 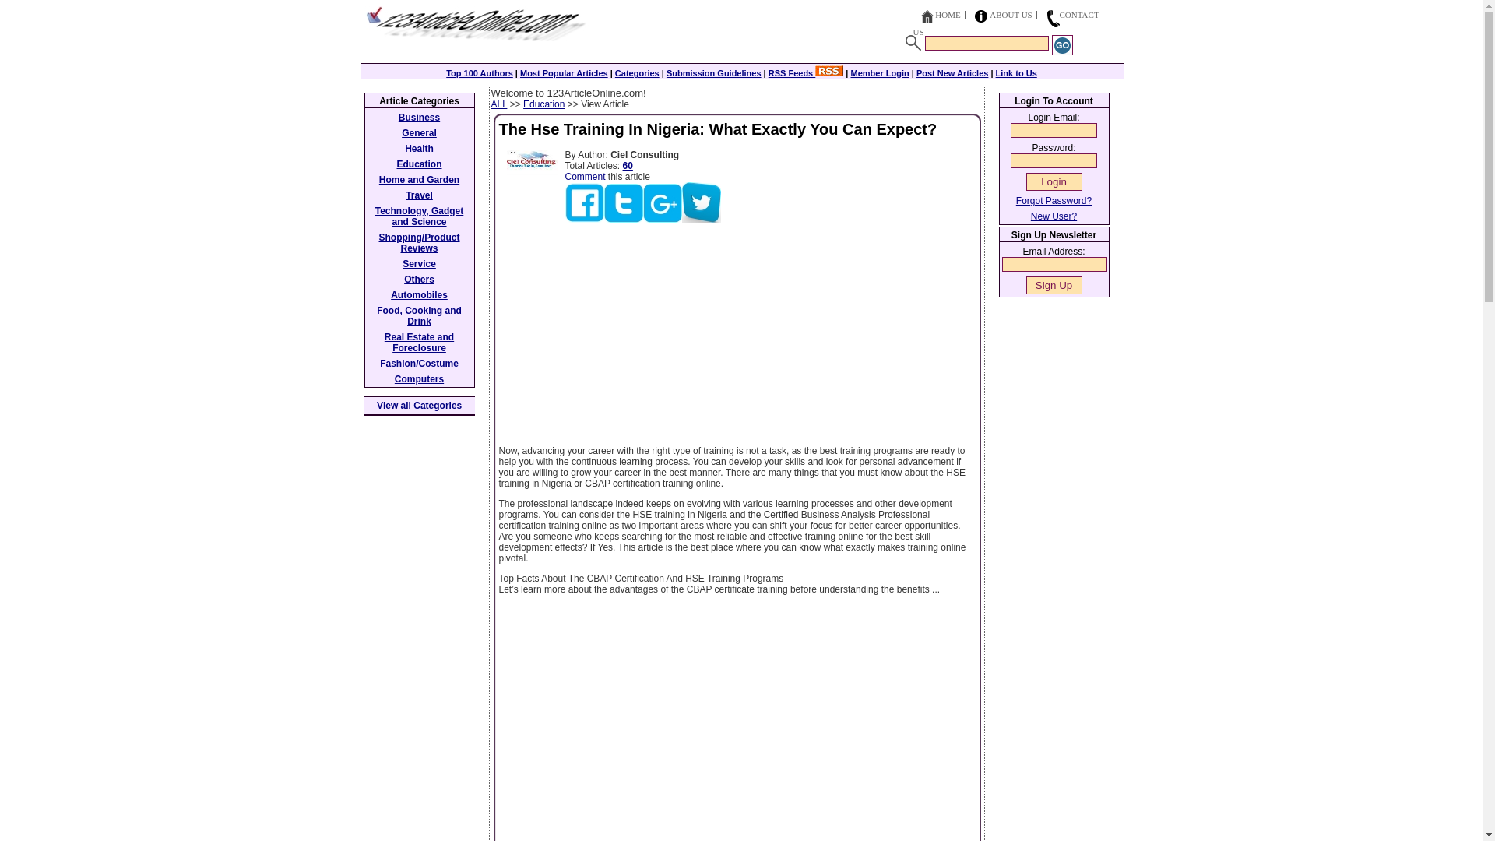 What do you see at coordinates (479, 73) in the screenshot?
I see `Top 100 Authors` at bounding box center [479, 73].